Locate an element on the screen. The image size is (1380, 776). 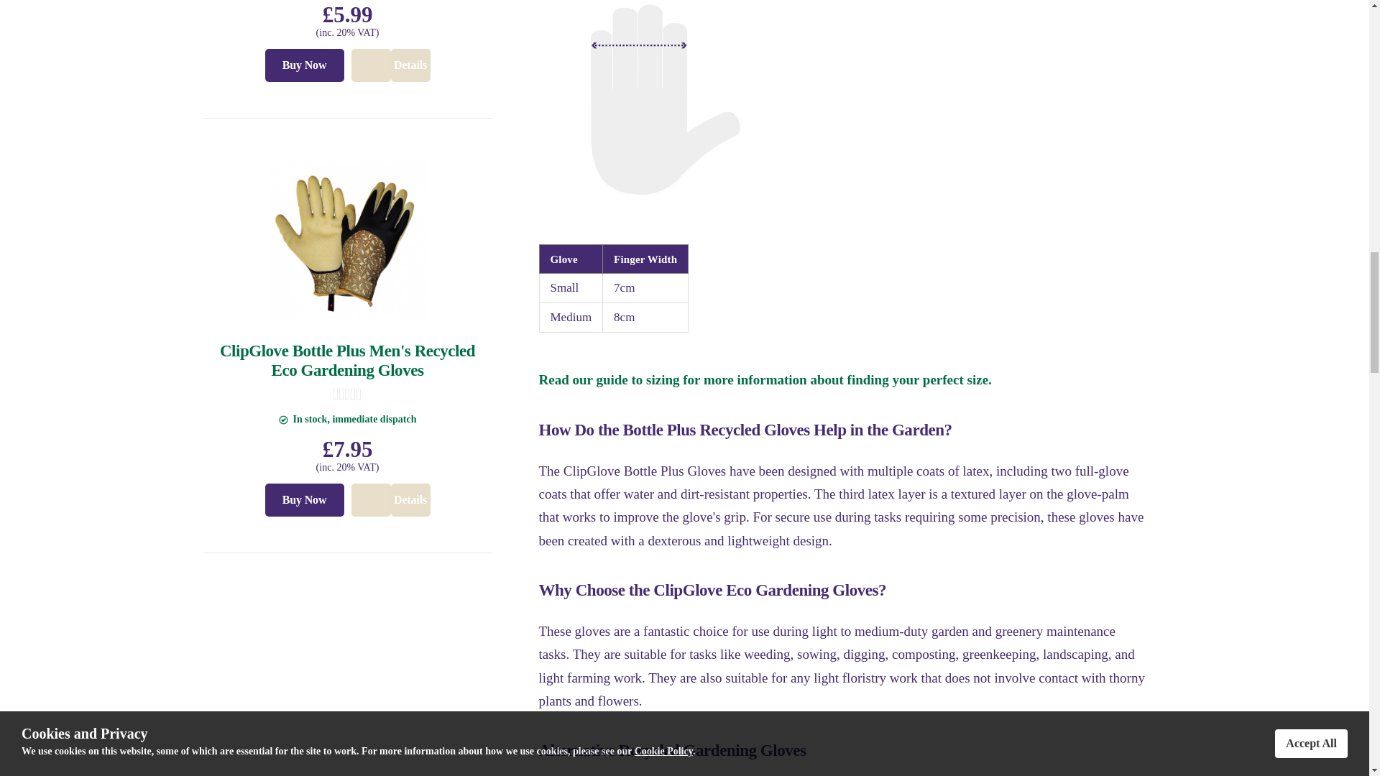
Buy Now is located at coordinates (304, 500).